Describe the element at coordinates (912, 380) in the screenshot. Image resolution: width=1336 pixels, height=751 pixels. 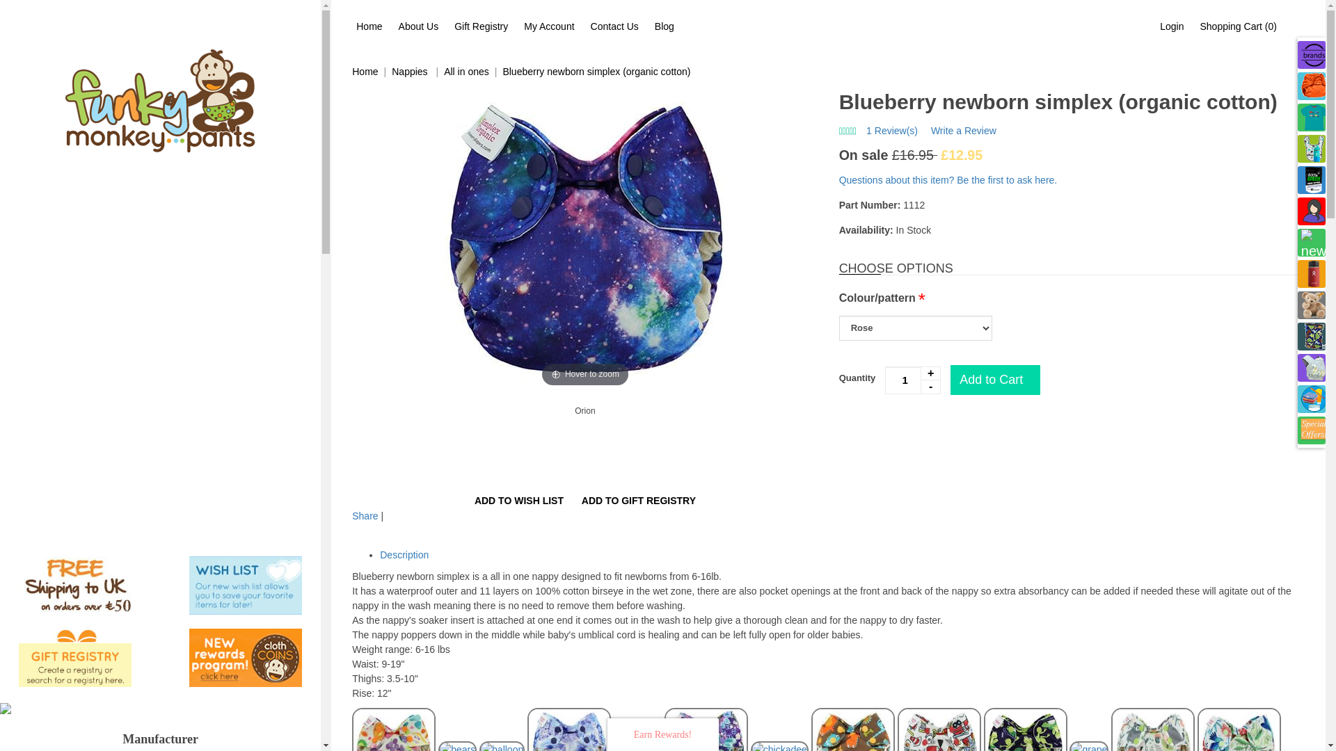
I see `1` at that location.